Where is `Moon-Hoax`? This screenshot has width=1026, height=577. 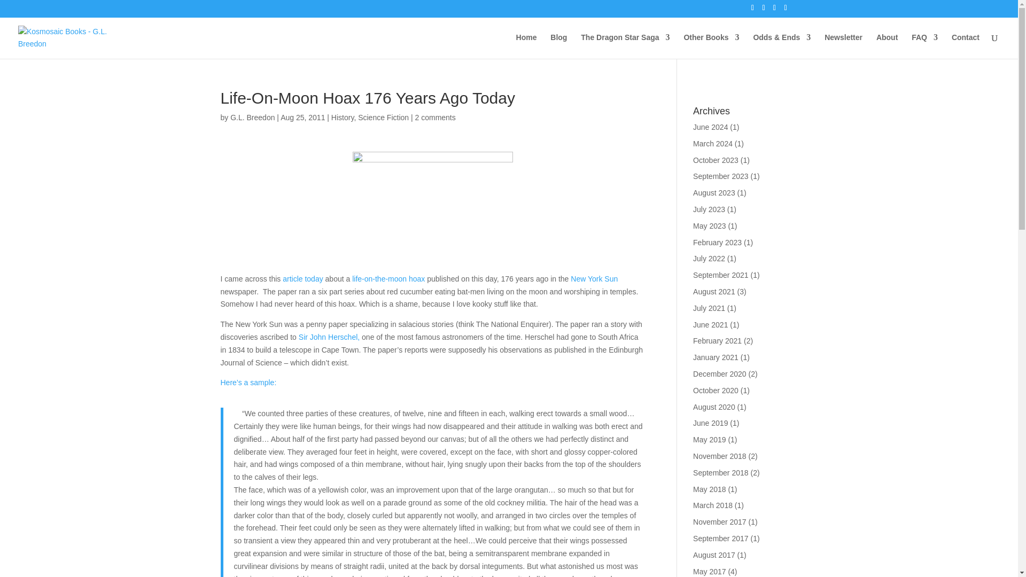
Moon-Hoax is located at coordinates (433, 208).